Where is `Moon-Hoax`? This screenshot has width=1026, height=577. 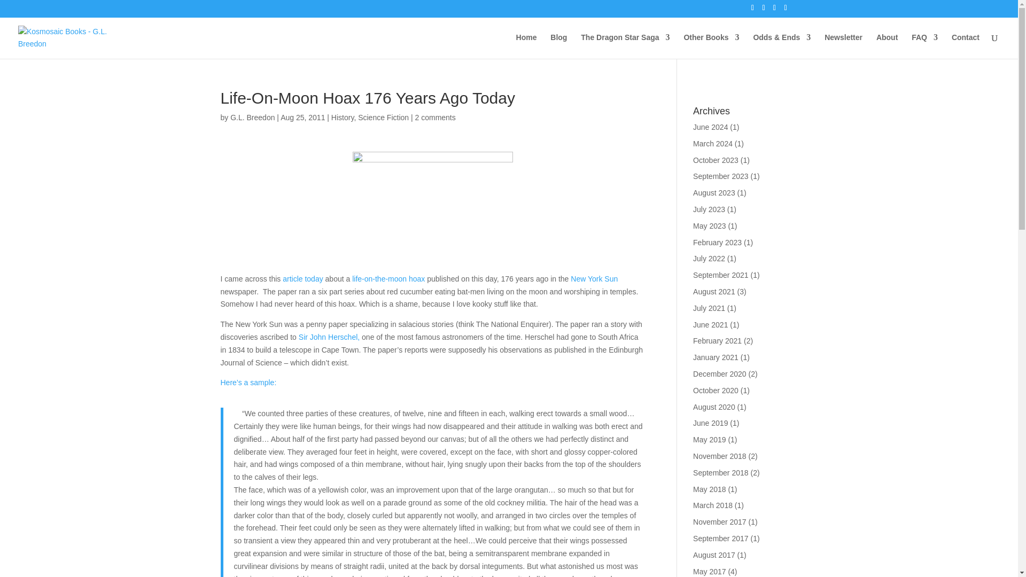
Moon-Hoax is located at coordinates (433, 208).